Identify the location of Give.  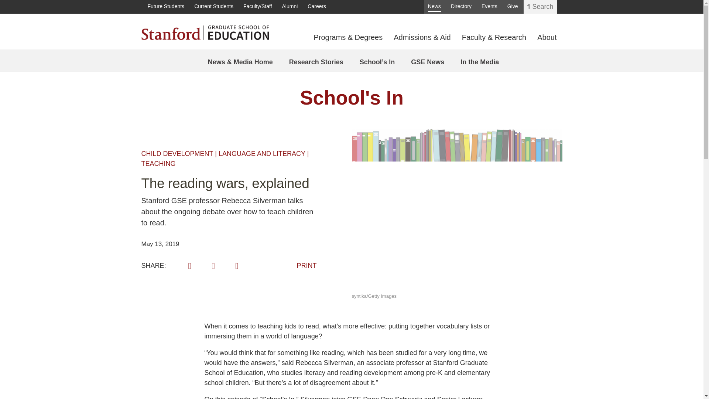
(513, 7).